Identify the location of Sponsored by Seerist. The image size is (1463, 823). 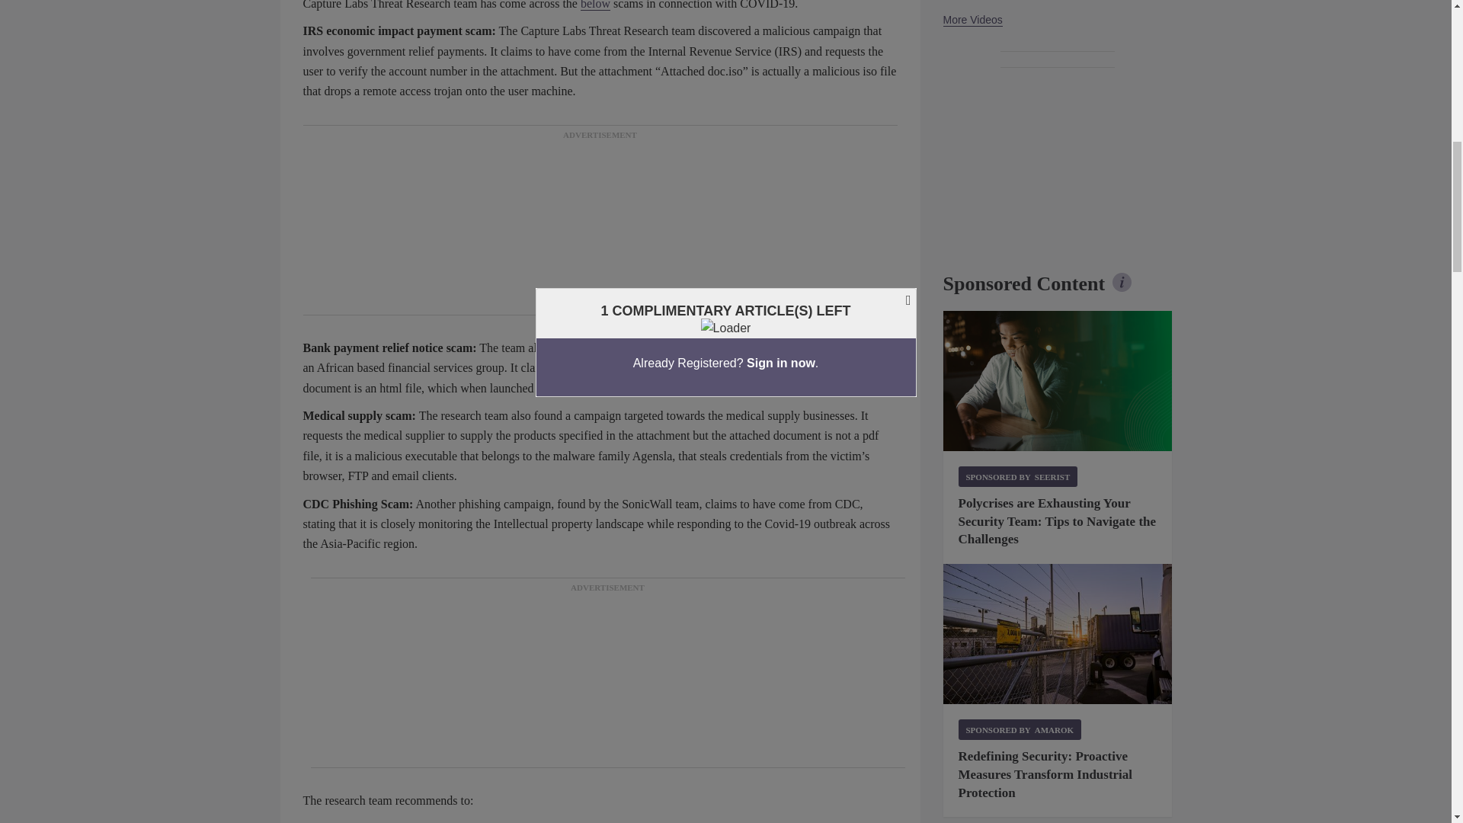
(1018, 477).